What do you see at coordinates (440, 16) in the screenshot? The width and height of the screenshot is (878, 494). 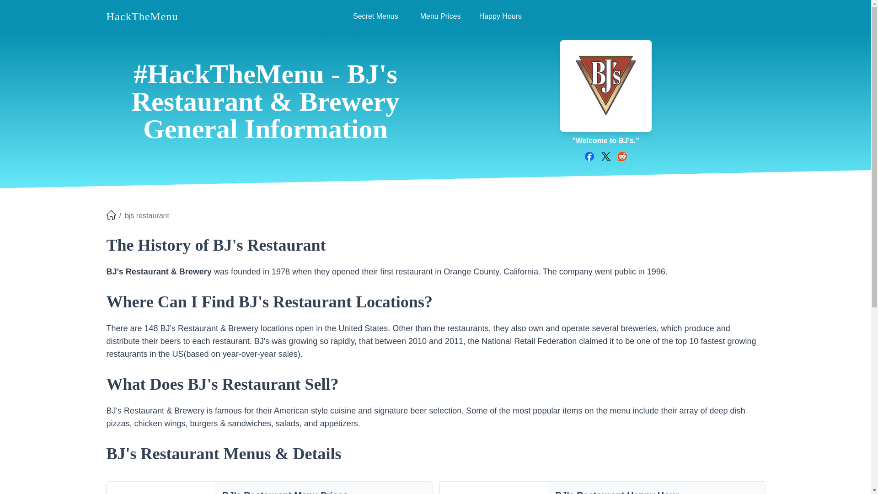 I see `Menu Prices` at bounding box center [440, 16].